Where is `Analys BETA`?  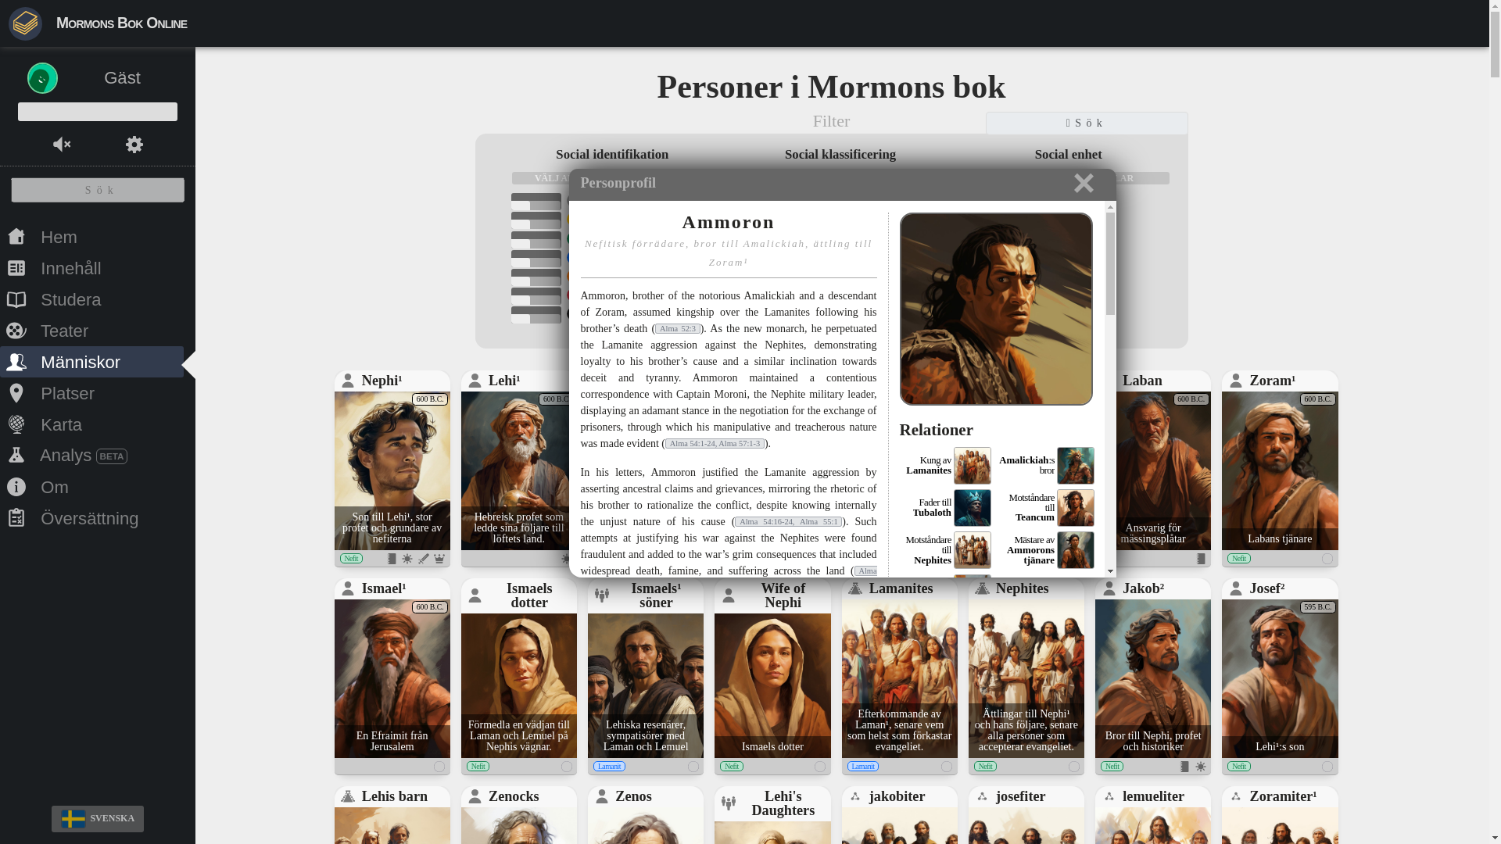
Analys BETA is located at coordinates (91, 455).